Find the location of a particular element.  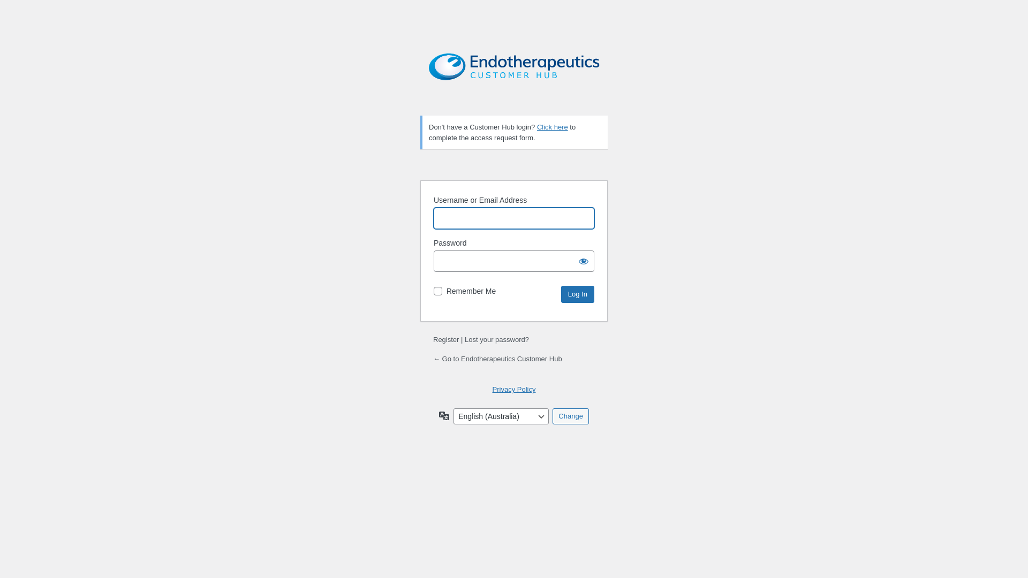

Register is located at coordinates (446, 339).